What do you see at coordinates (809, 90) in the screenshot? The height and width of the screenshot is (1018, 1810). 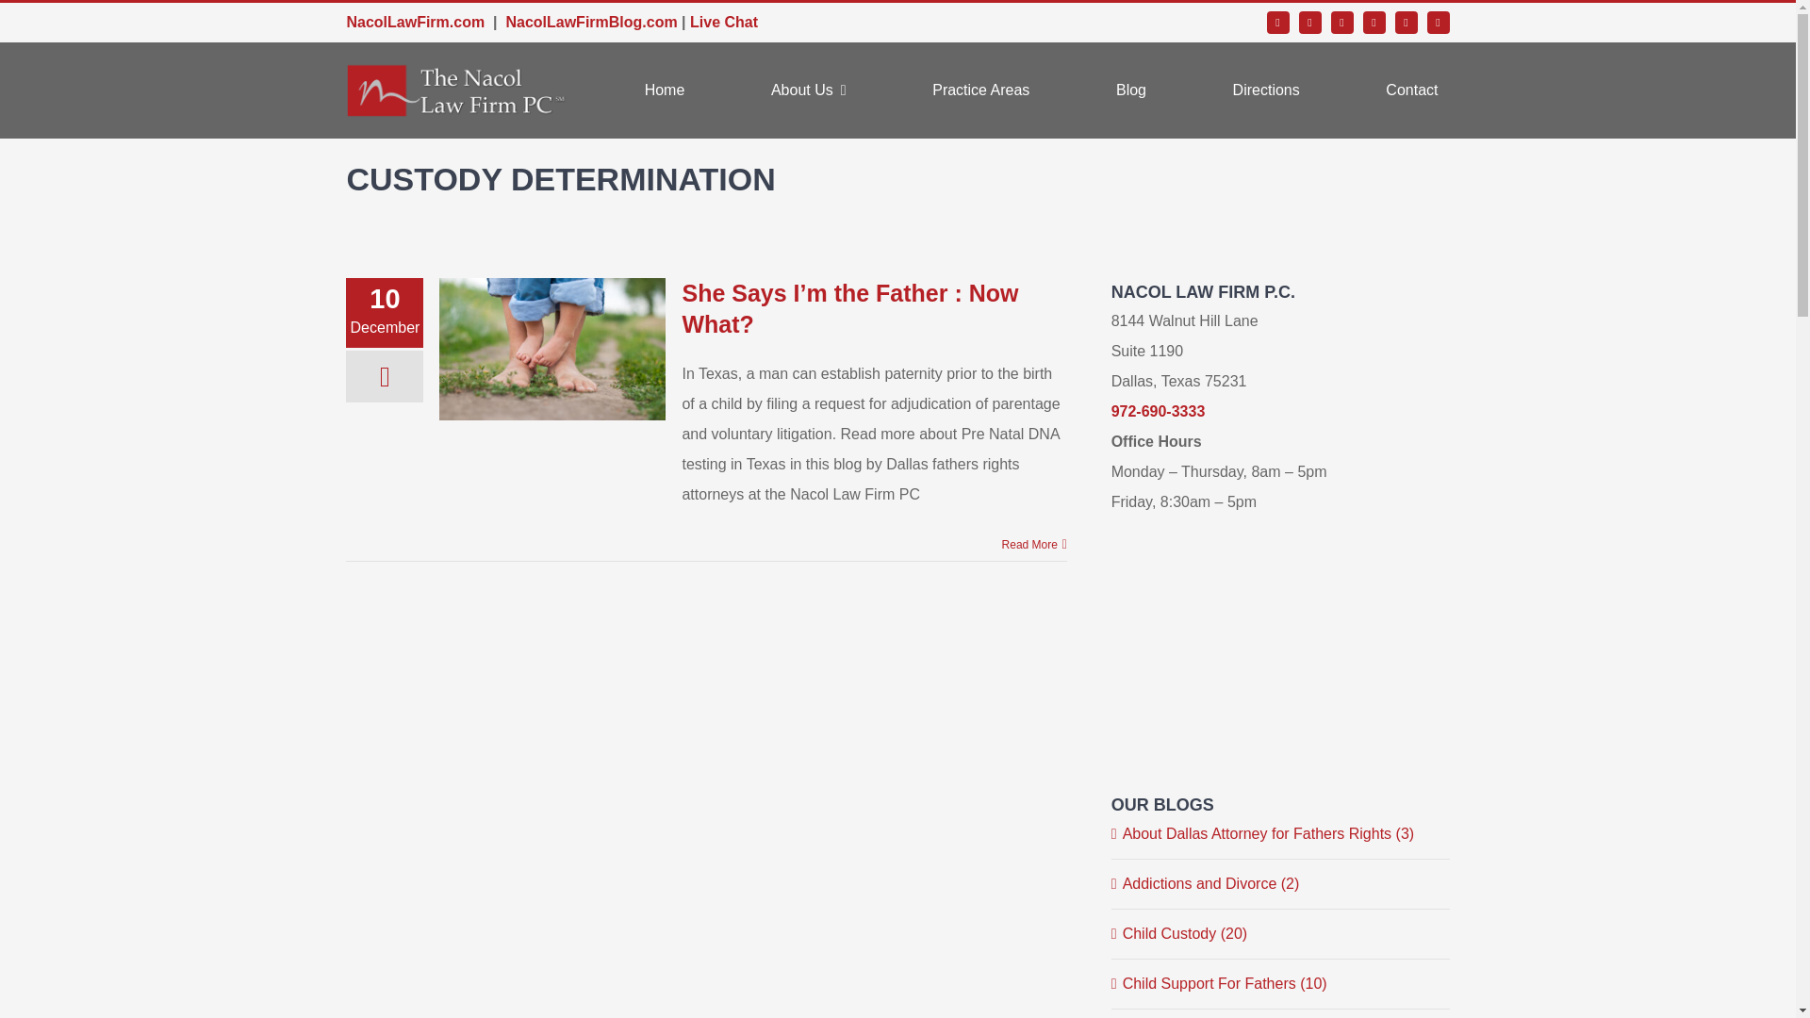 I see `About Us` at bounding box center [809, 90].